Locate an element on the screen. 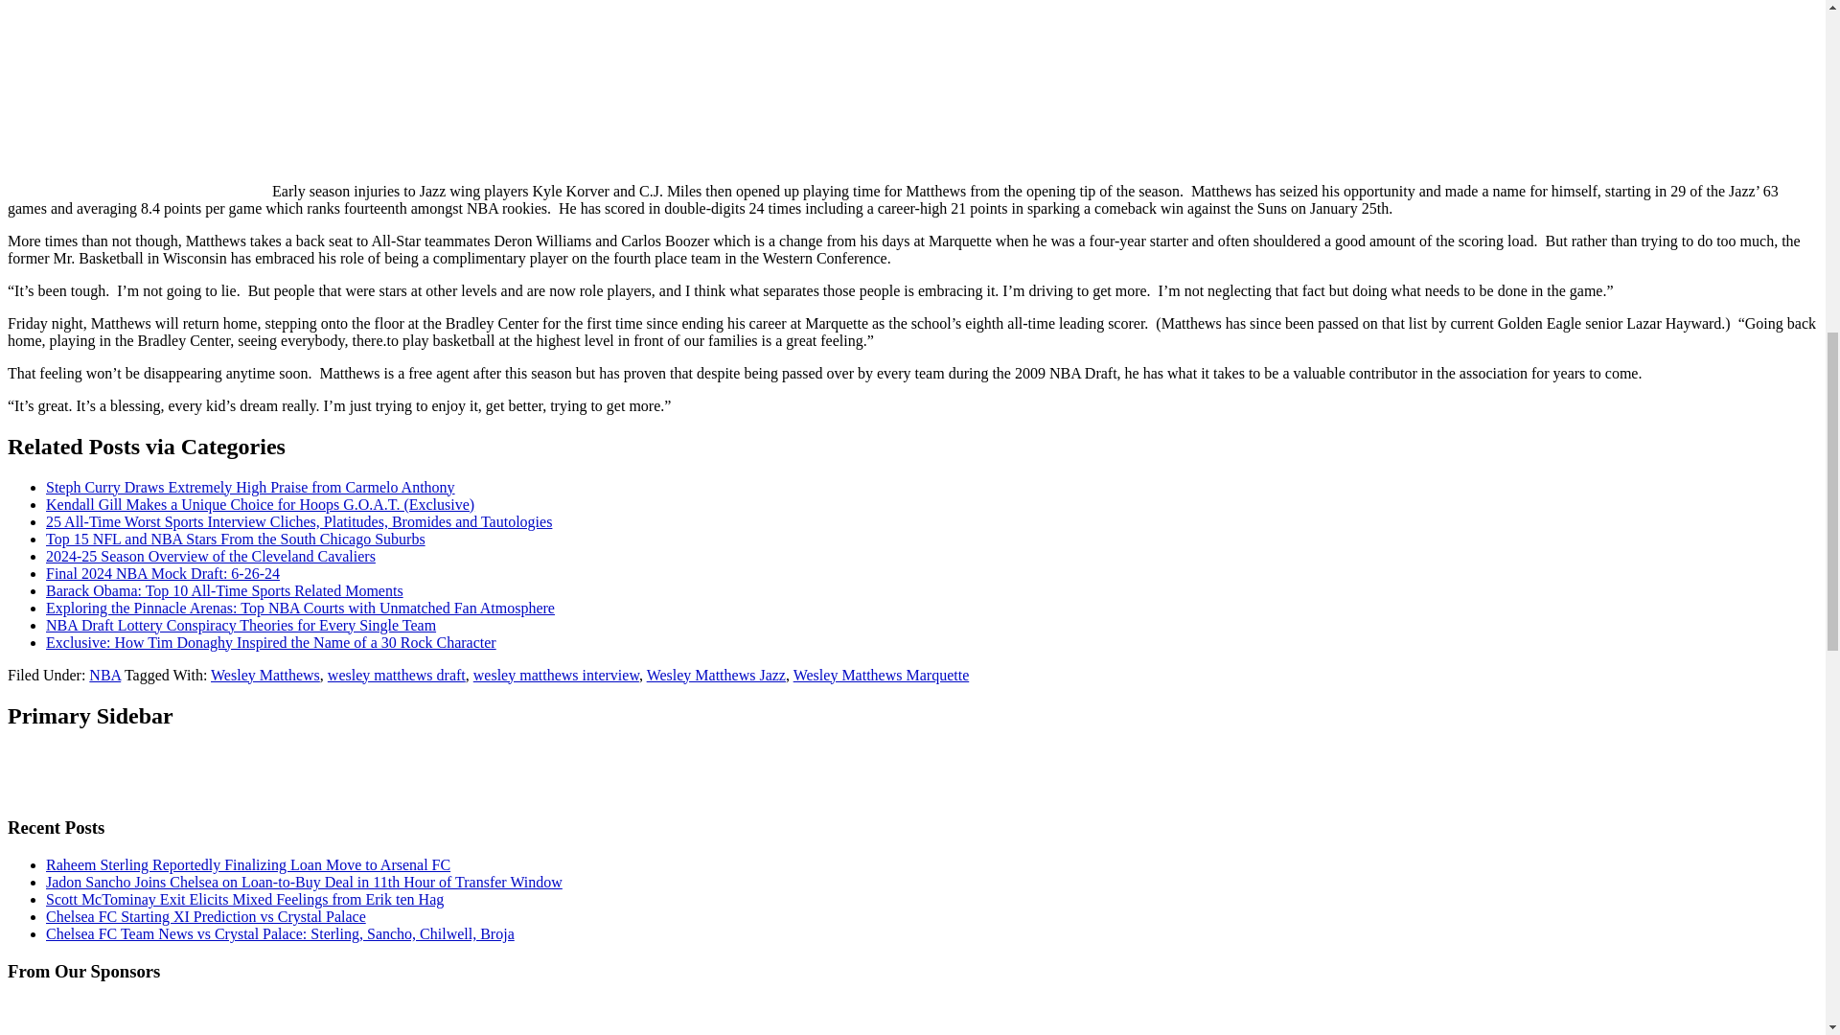 This screenshot has width=1840, height=1035. Wesley Matthews Jazz is located at coordinates (716, 675).